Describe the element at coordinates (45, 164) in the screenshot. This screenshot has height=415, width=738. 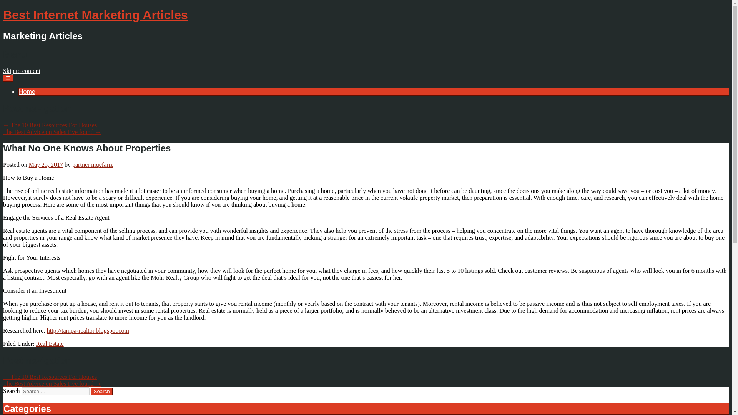
I see `May 25, 2017` at that location.